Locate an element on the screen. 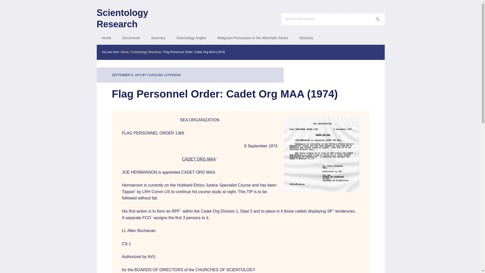 The height and width of the screenshot is (273, 485). CAROLINE LETKEMAN is located at coordinates (164, 75).